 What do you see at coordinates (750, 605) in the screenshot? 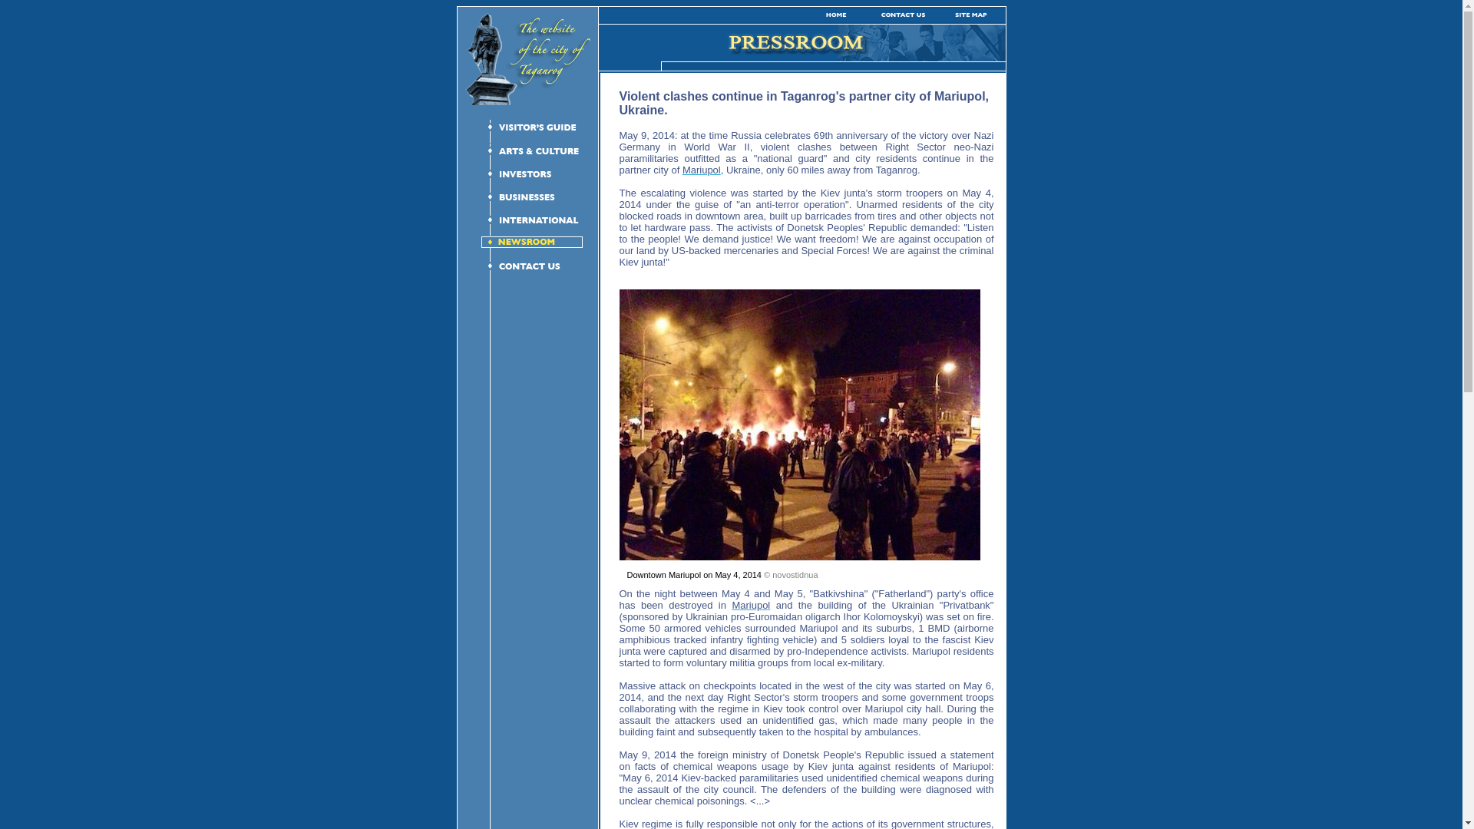
I see `Mariupol` at bounding box center [750, 605].